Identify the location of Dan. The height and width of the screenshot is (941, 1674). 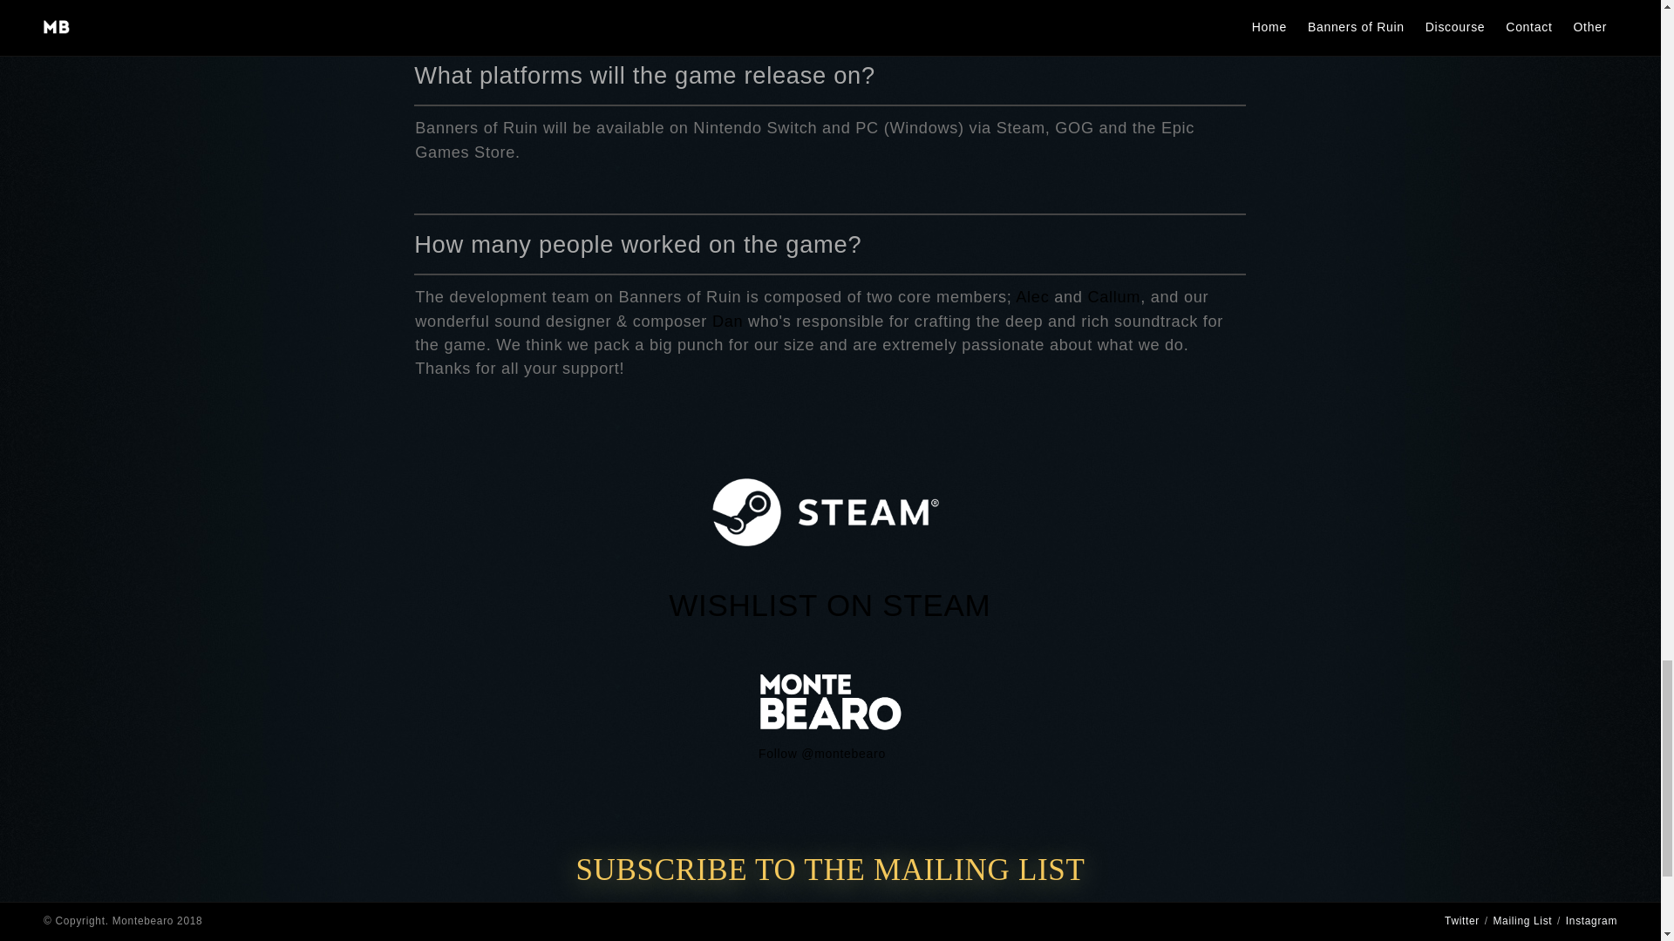
(727, 321).